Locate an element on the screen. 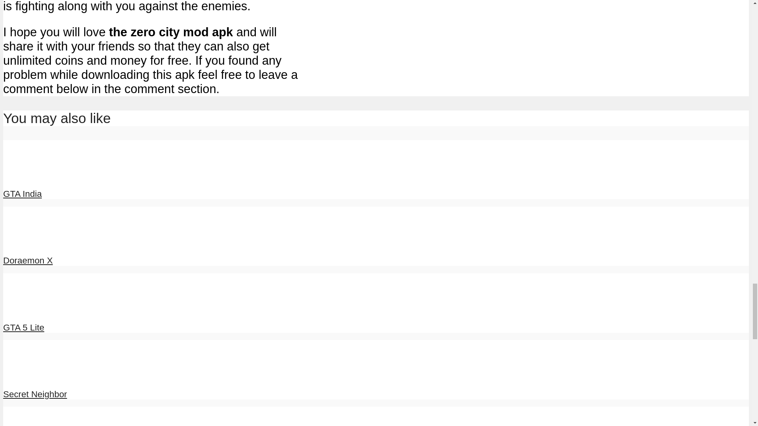  Secret Neighbor is located at coordinates (35, 394).